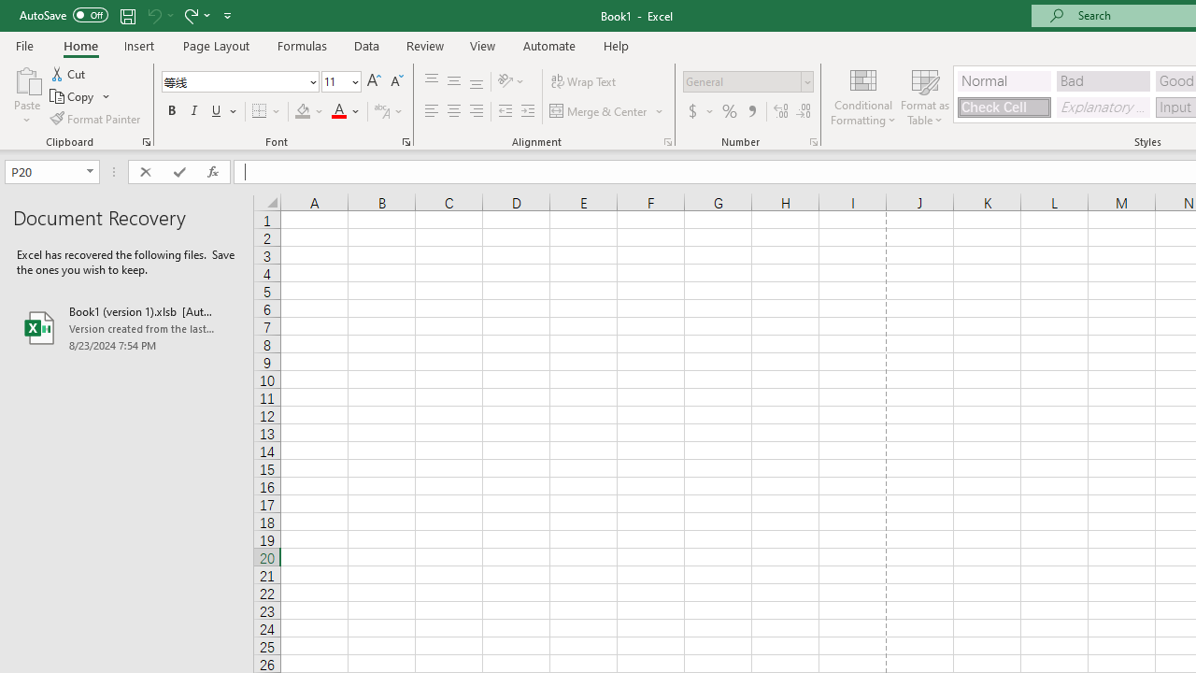 This screenshot has height=673, width=1196. Describe the element at coordinates (346, 112) in the screenshot. I see `Font Color` at that location.